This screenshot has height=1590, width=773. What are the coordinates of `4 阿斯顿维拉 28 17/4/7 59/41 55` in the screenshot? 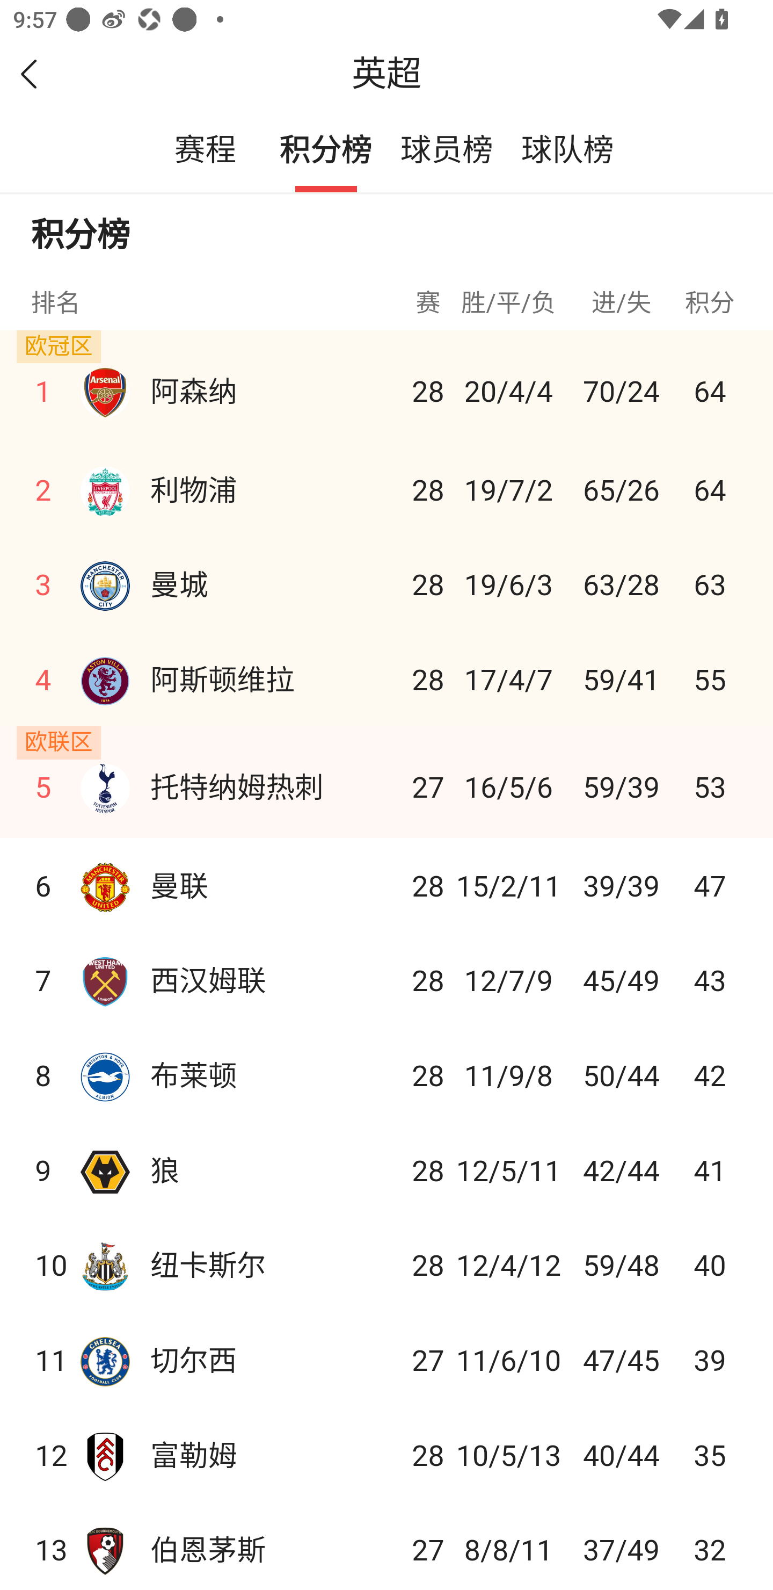 It's located at (386, 678).